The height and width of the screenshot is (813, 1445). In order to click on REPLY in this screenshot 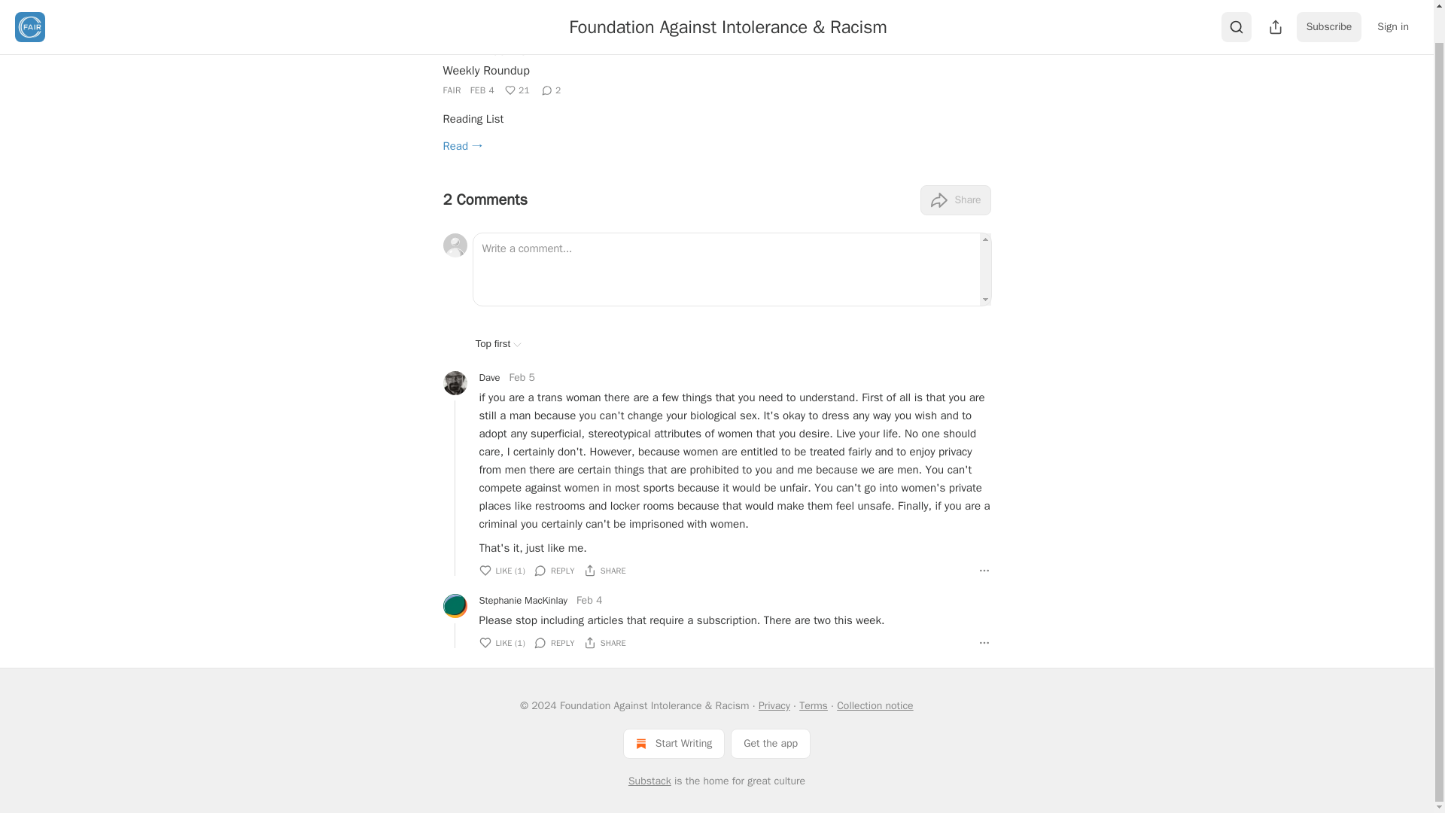, I will do `click(555, 571)`.